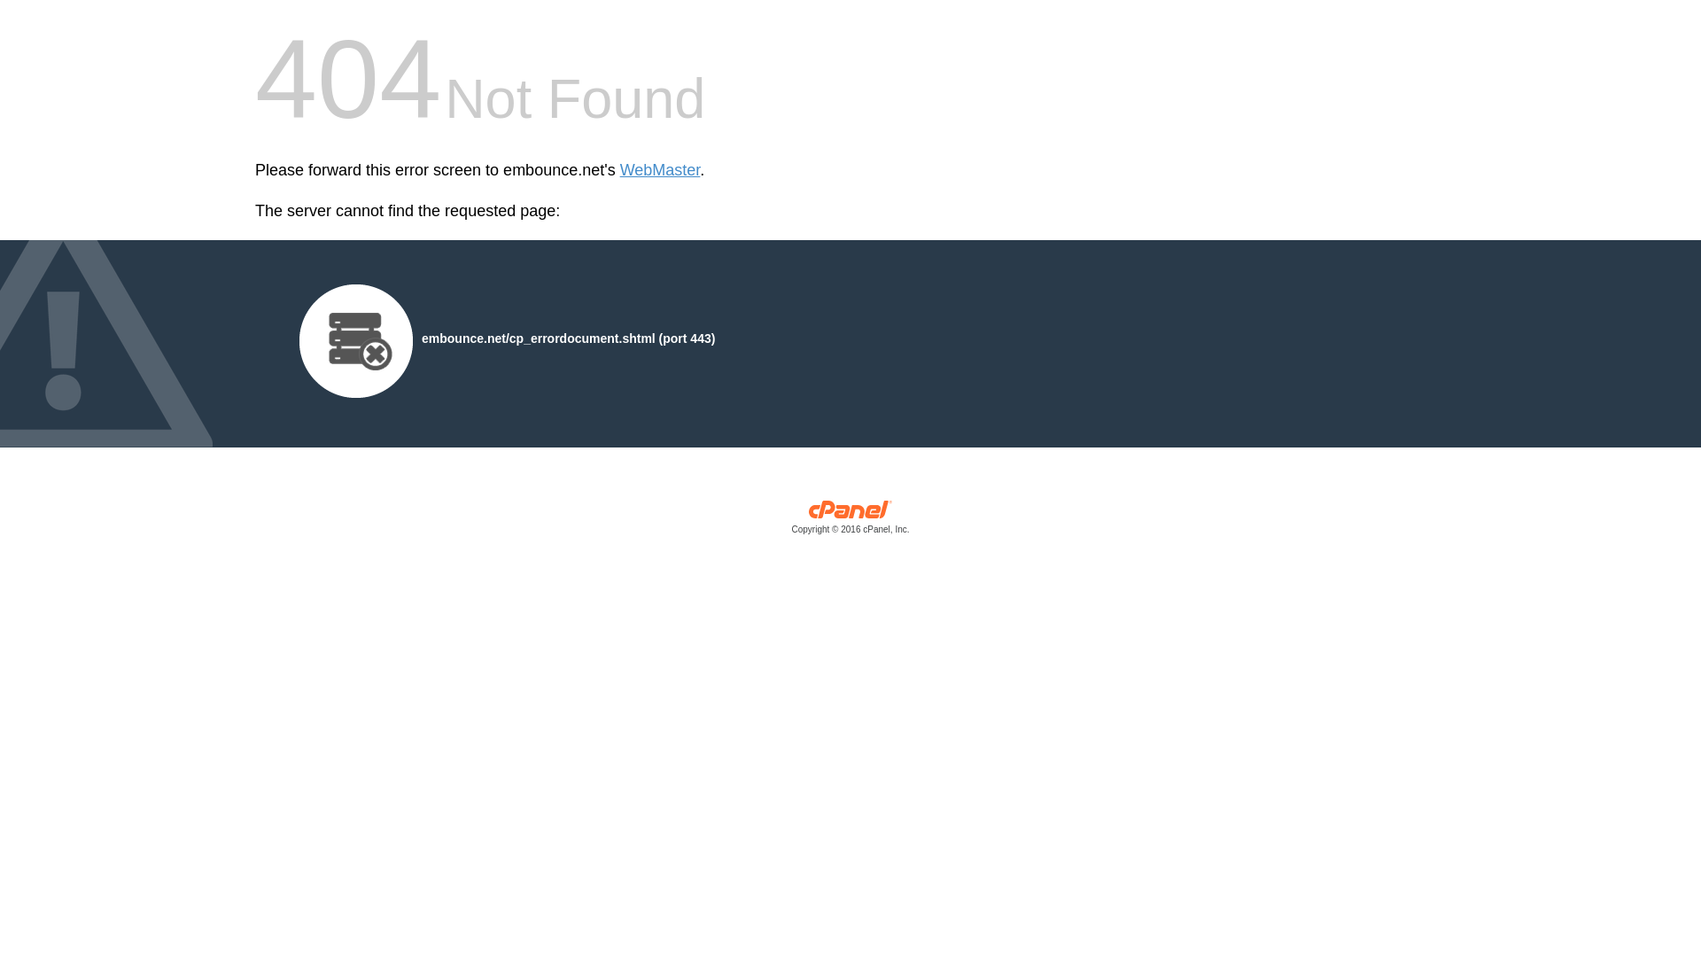 This screenshot has width=1701, height=957. Describe the element at coordinates (850, 521) in the screenshot. I see `cPanel, Inc.` at that location.